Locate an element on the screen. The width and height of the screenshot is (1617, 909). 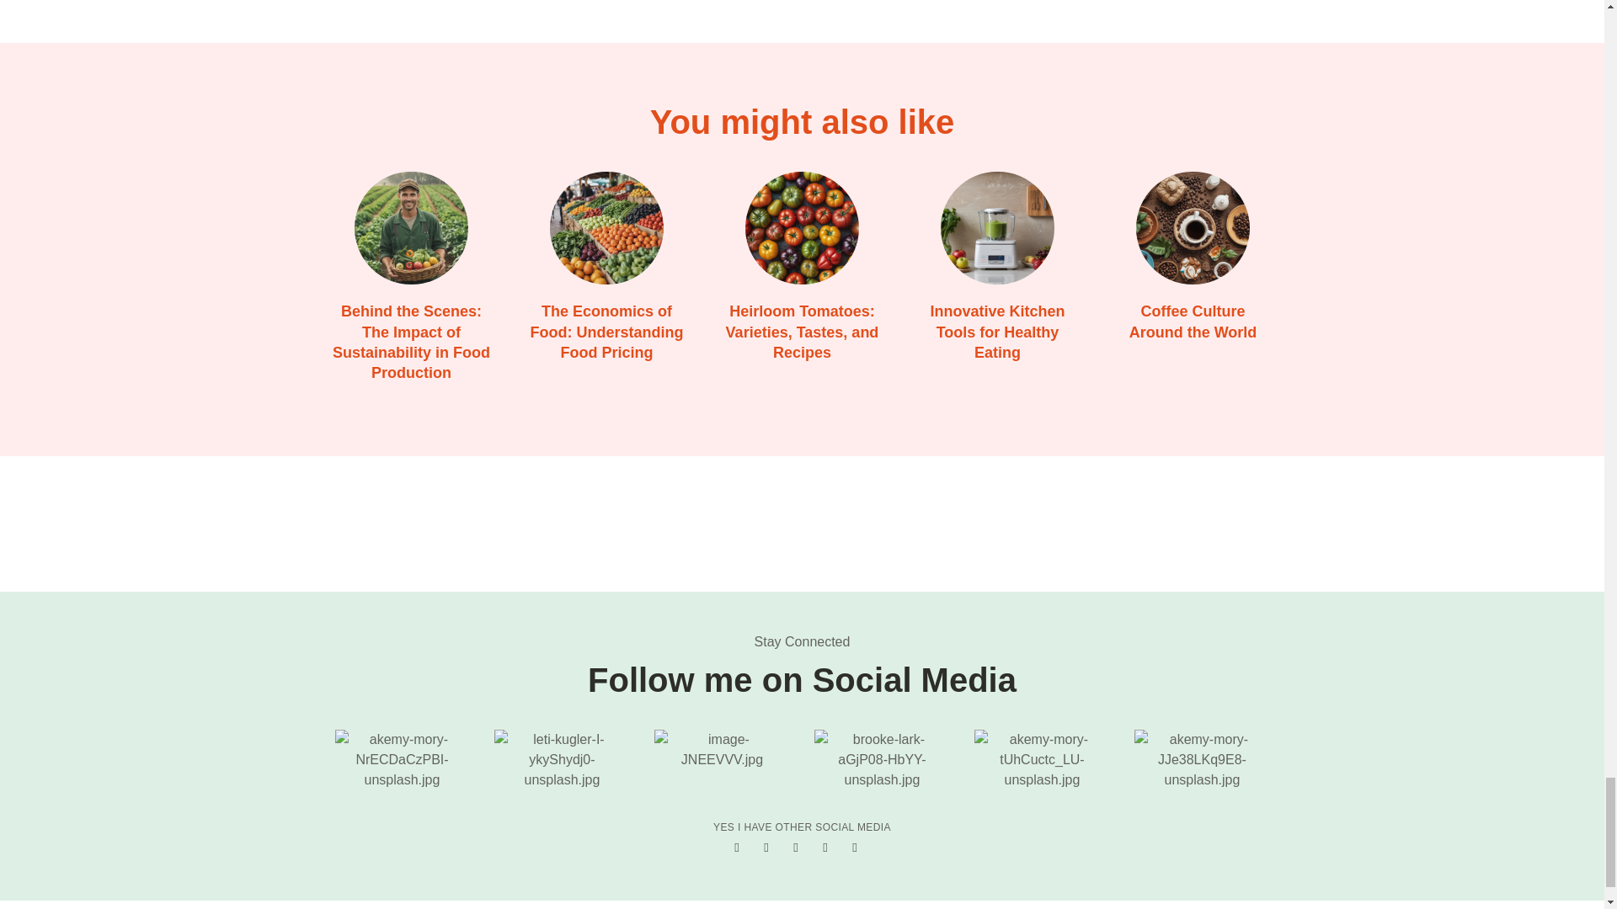
Innovative Kitchen Tools for Healthy Eating is located at coordinates (997, 332).